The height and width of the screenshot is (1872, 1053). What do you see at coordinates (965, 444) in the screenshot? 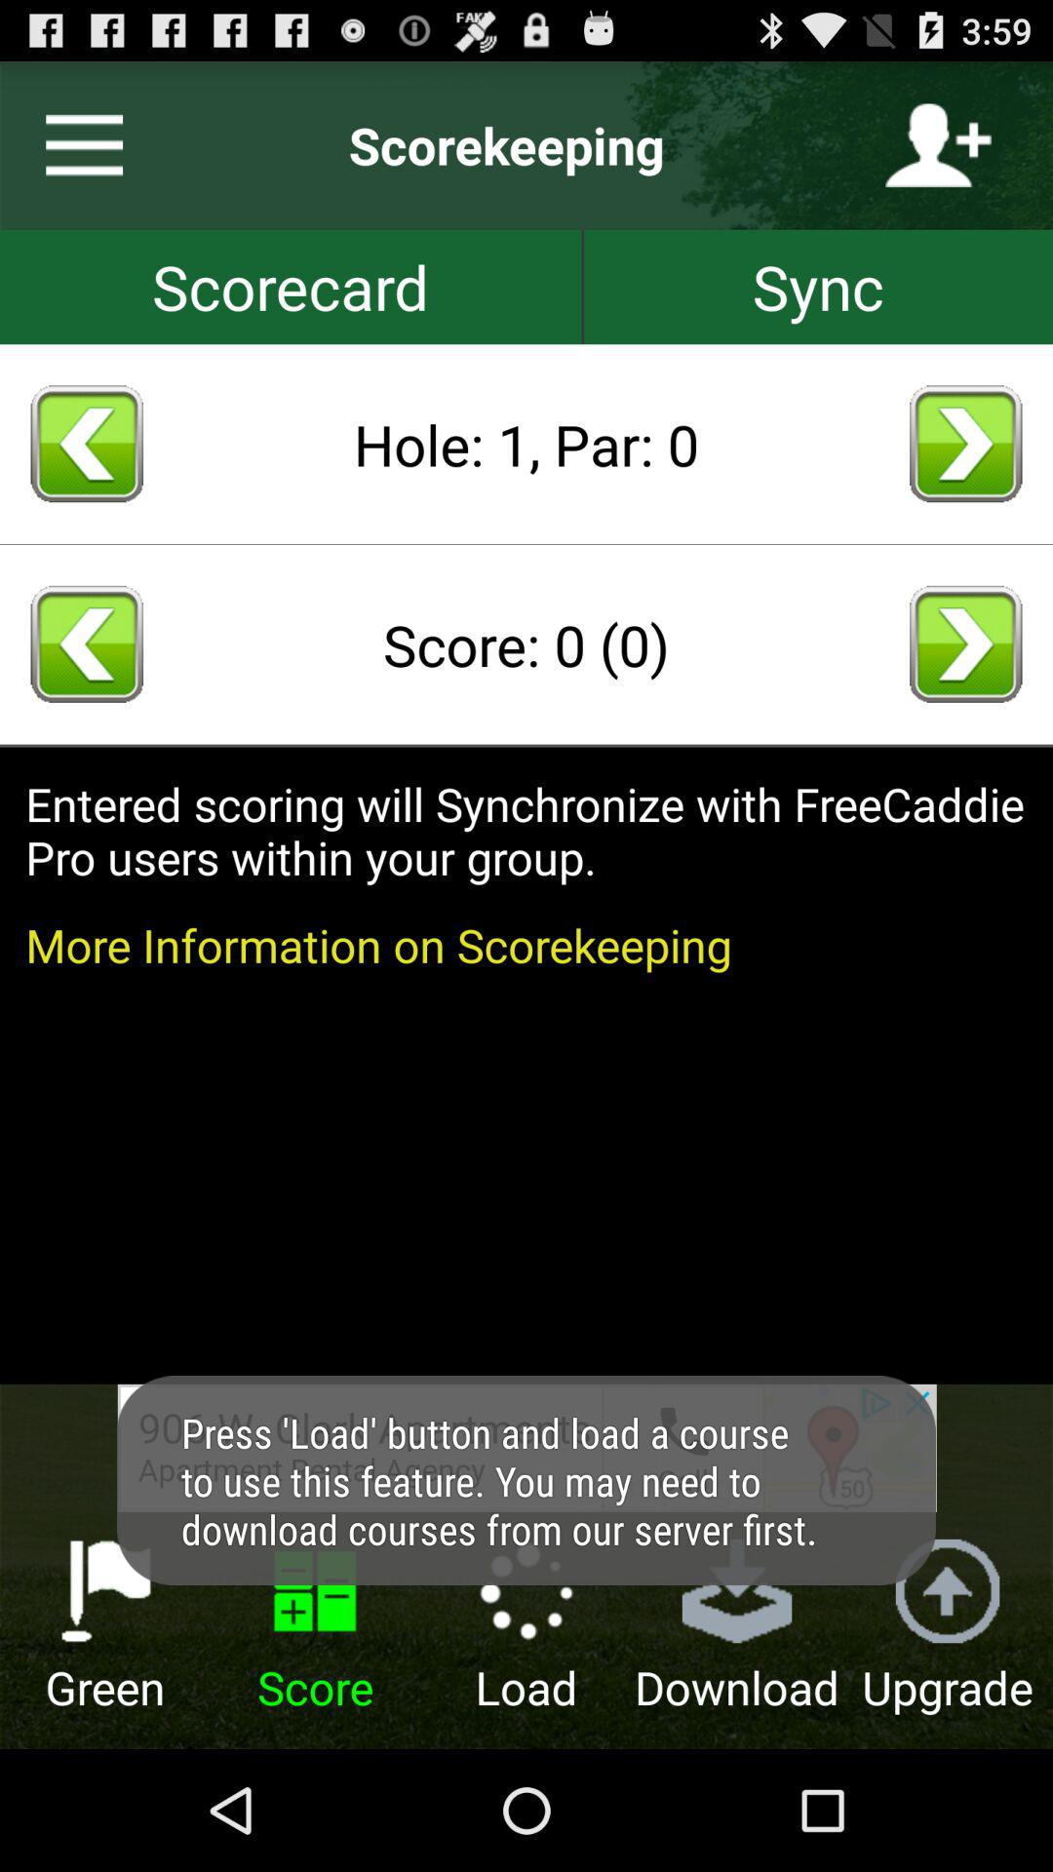
I see `back face` at bounding box center [965, 444].